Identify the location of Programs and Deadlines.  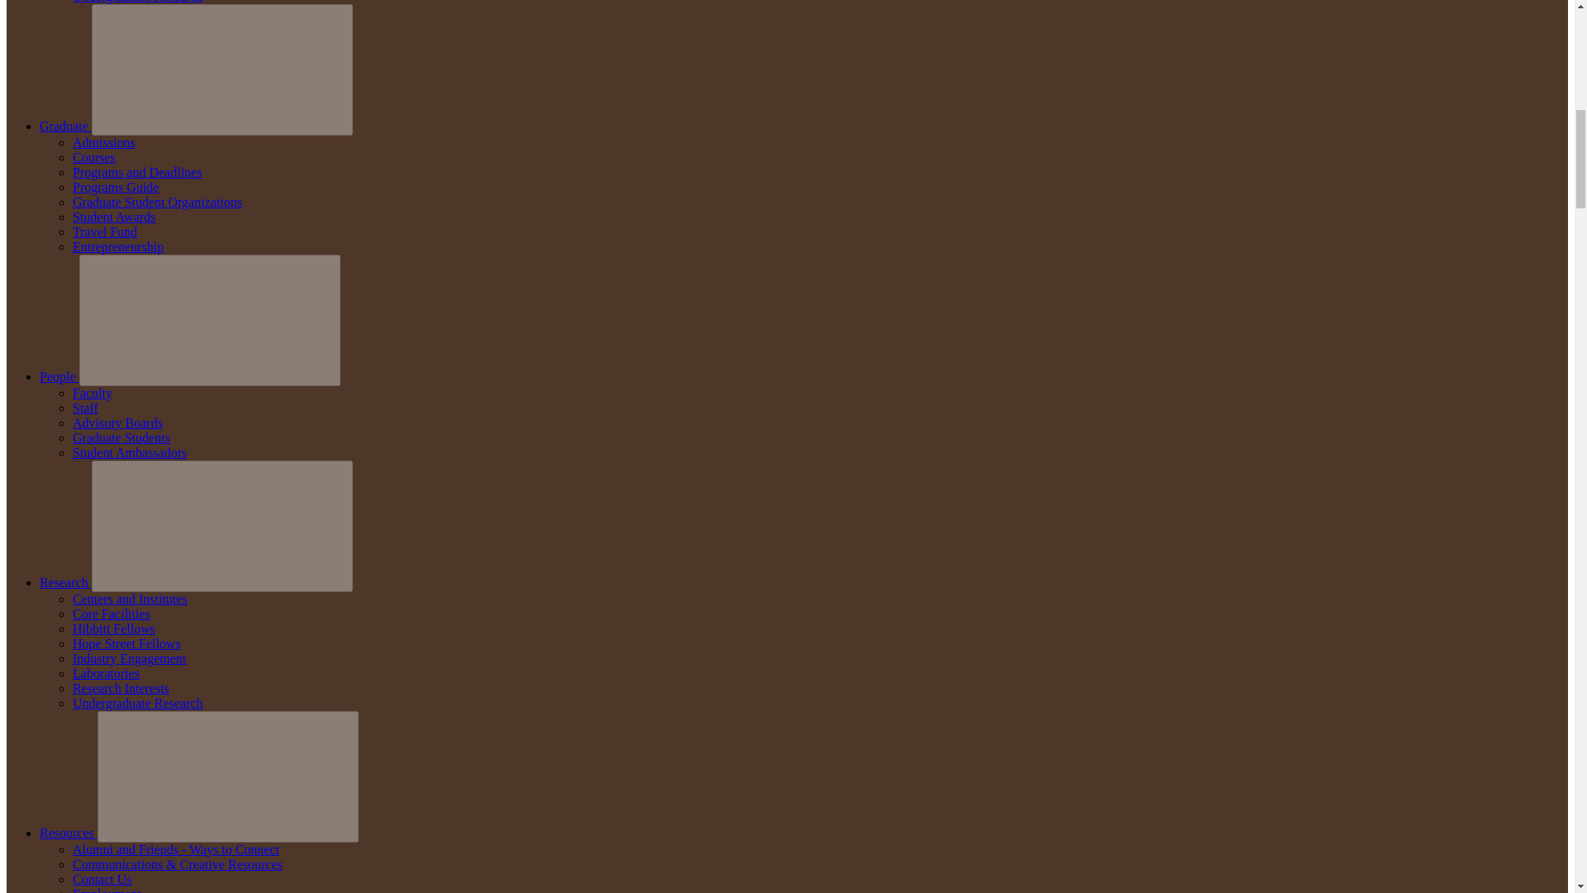
(137, 172).